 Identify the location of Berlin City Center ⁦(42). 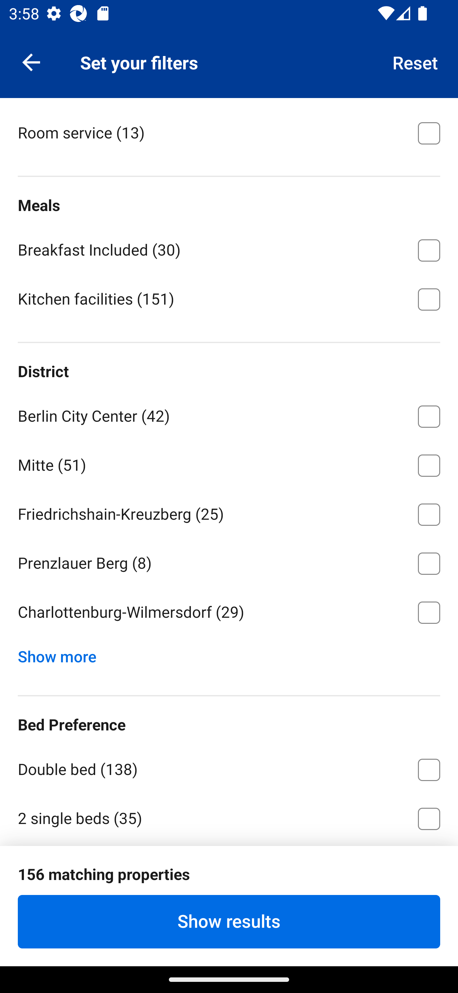
(229, 414).